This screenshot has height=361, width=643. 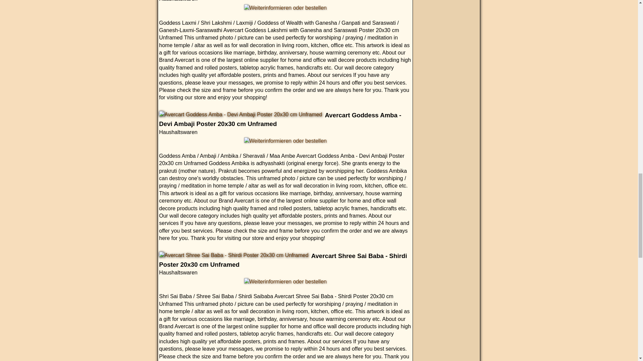 I want to click on Weiterinformieren oder bestellen, so click(x=285, y=281).